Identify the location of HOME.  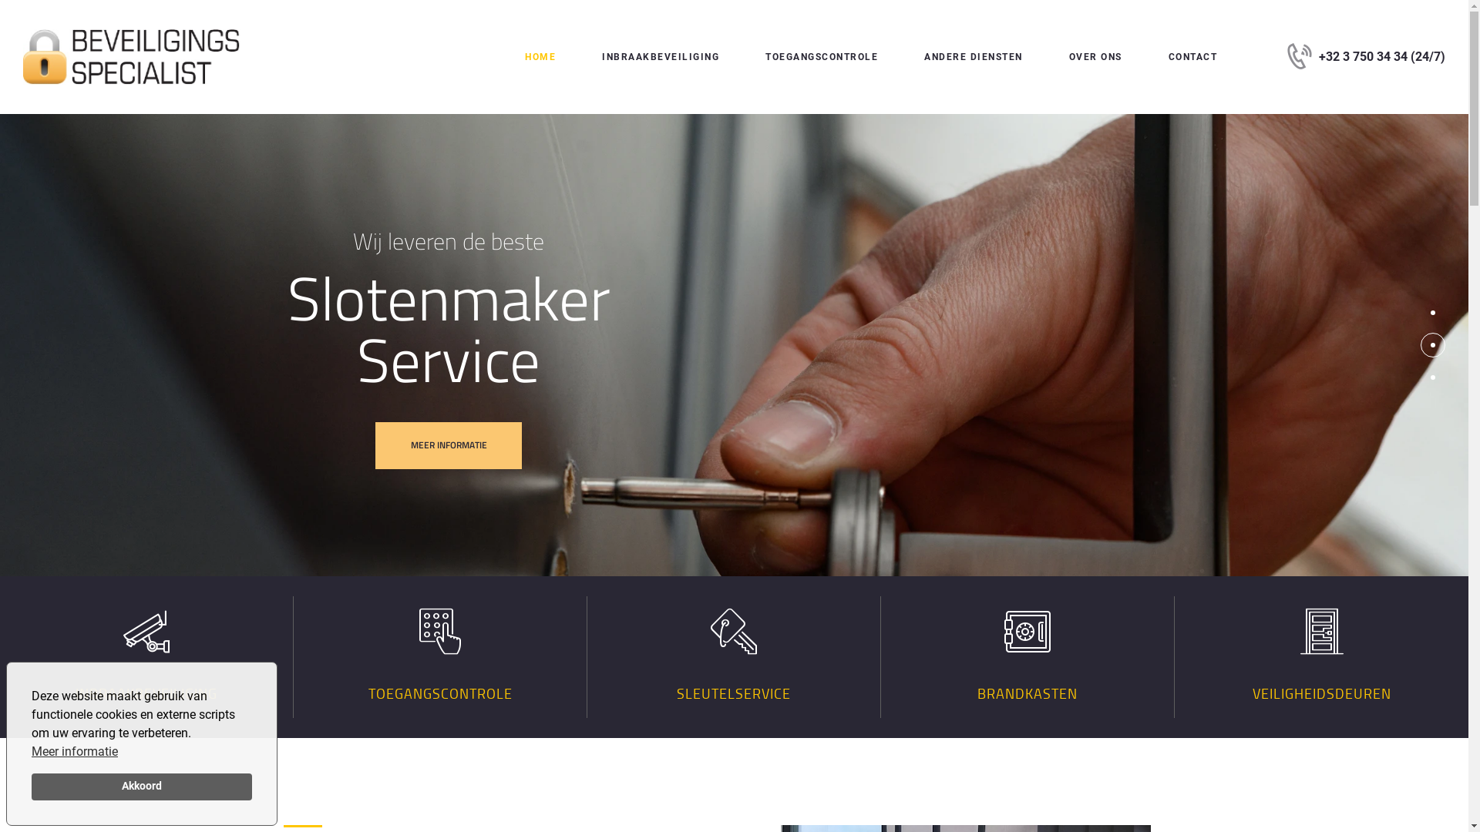
(540, 57).